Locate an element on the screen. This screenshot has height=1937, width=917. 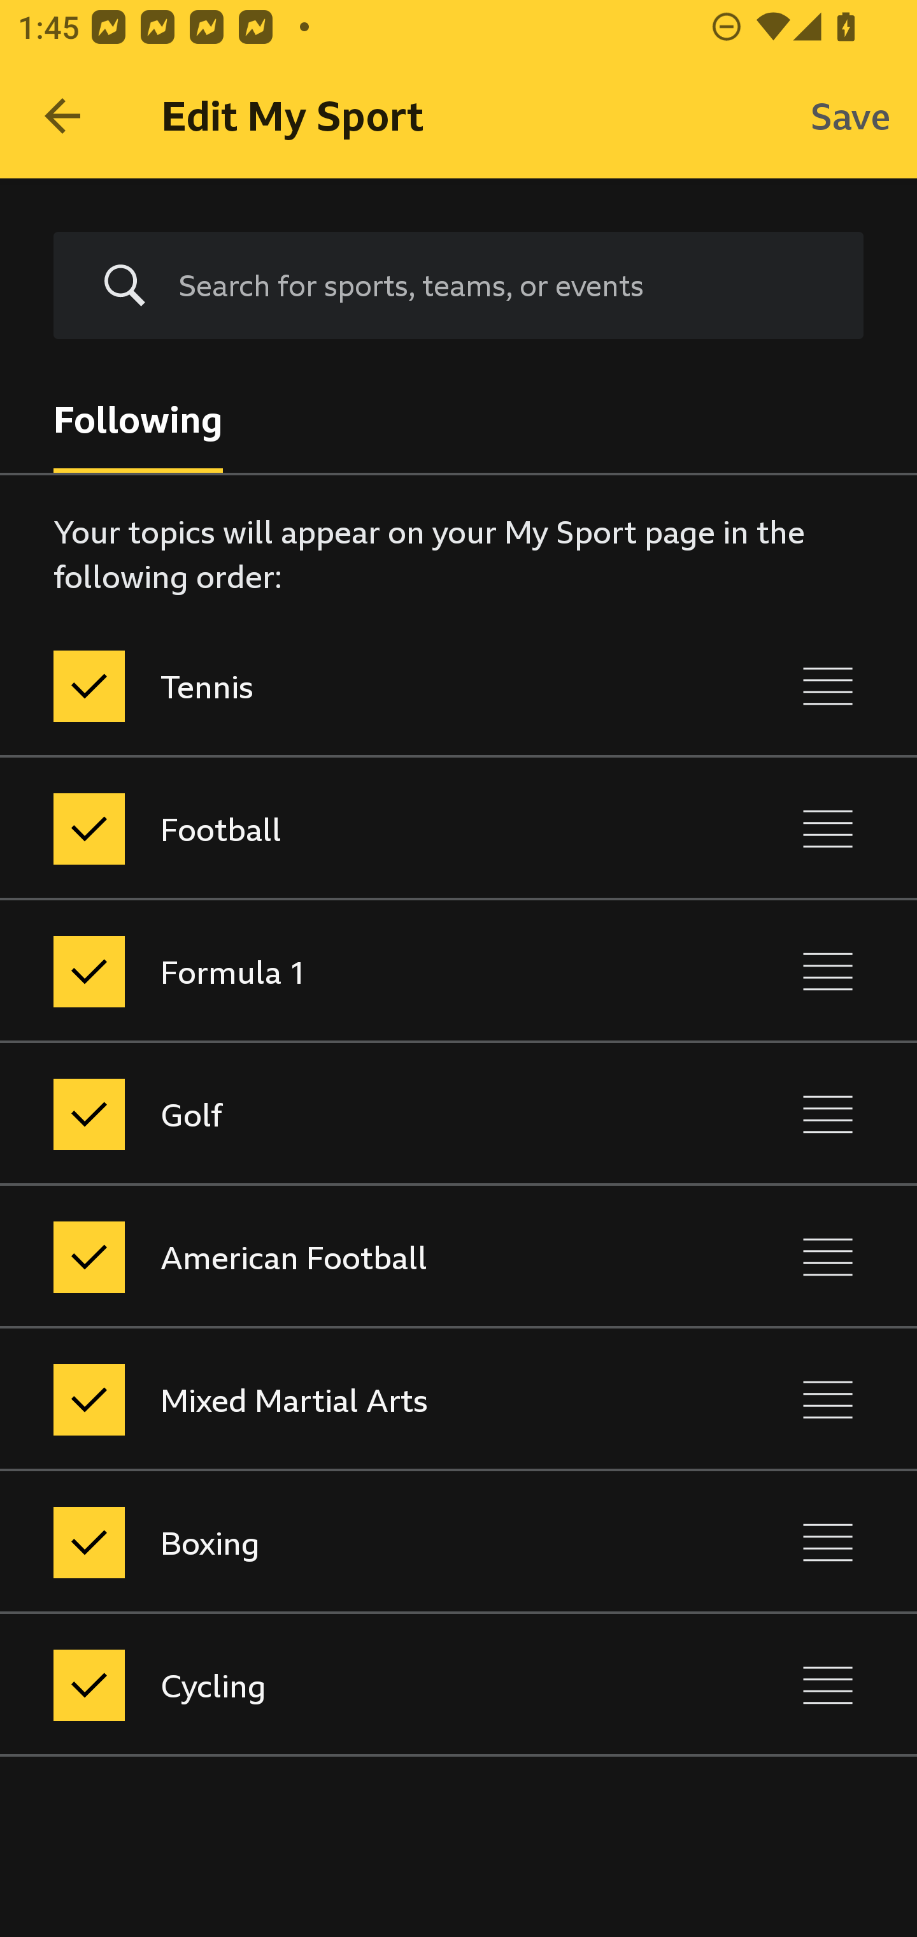
Tennis is located at coordinates (352, 686).